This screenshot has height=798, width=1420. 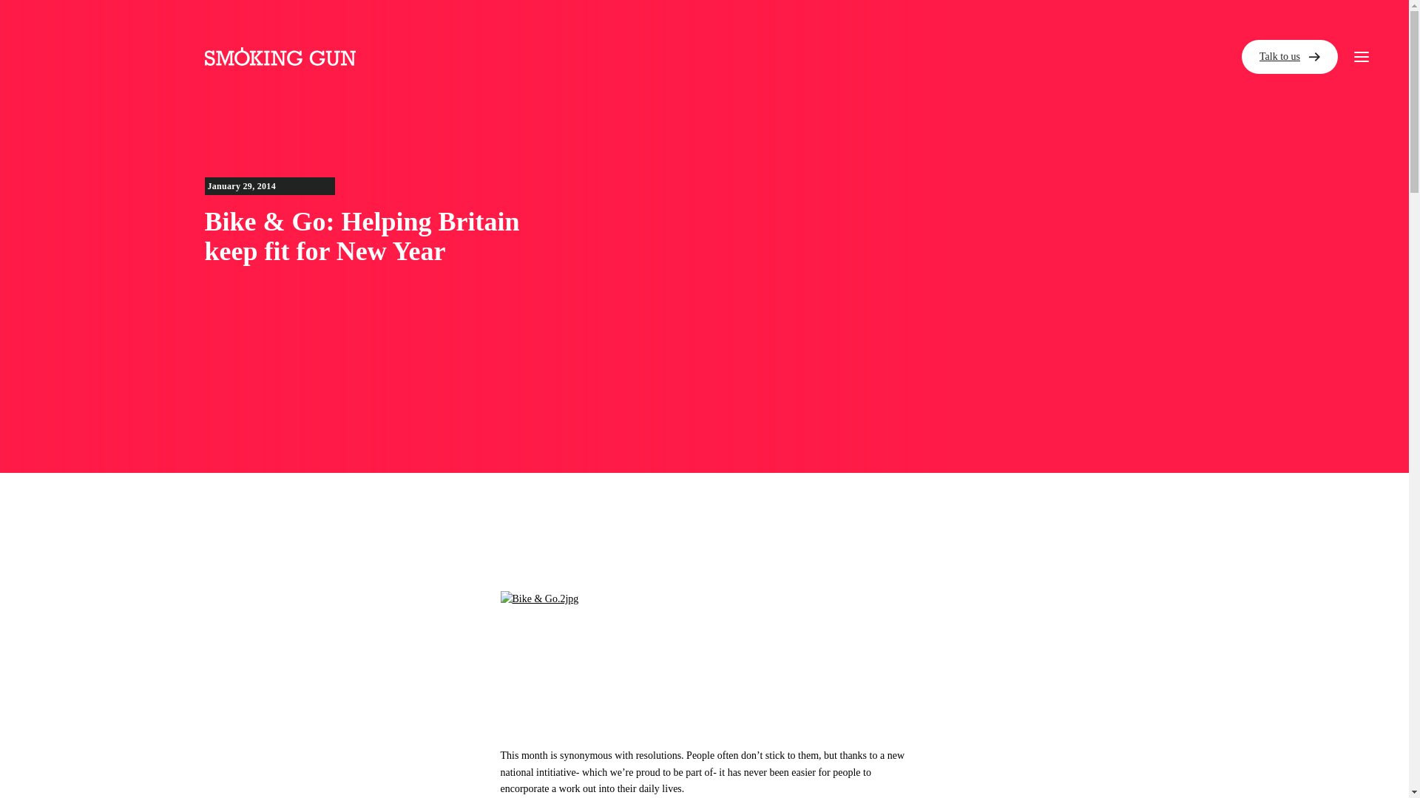 I want to click on resources and news, so click(x=952, y=21).